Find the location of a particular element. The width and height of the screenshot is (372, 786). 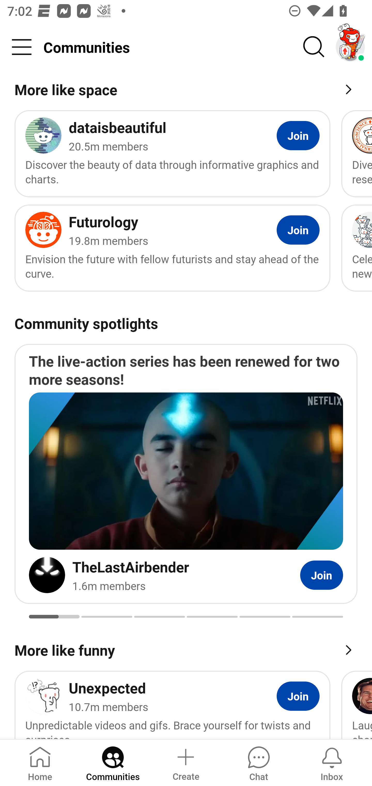

Create a post Create is located at coordinates (185, 762).